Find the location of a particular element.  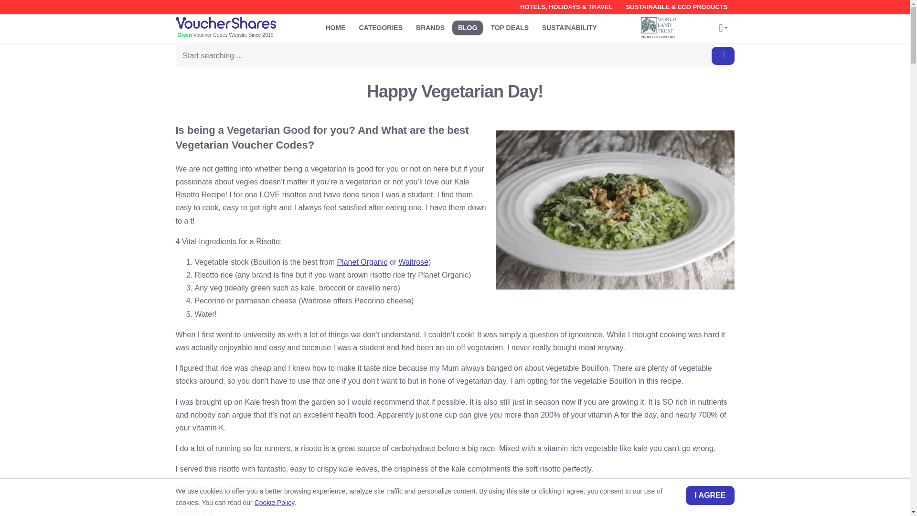

Top Deals is located at coordinates (510, 28).